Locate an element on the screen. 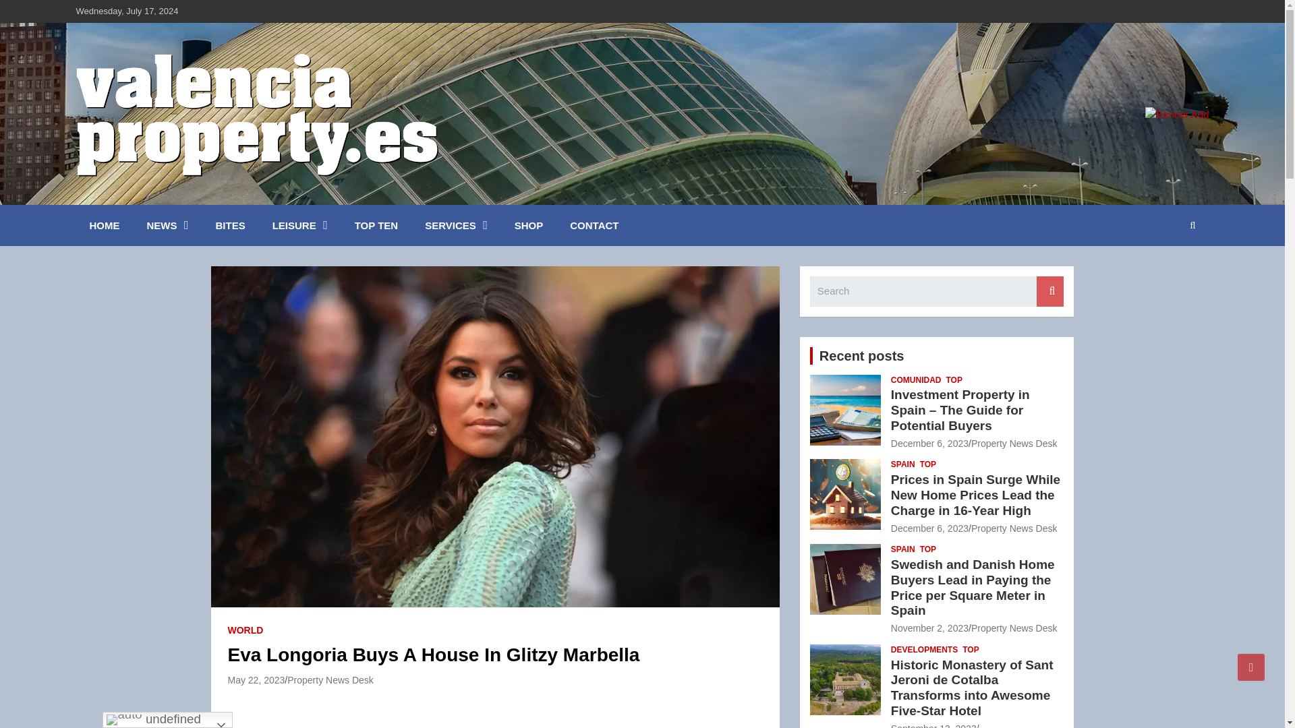 Image resolution: width=1295 pixels, height=728 pixels. HOME is located at coordinates (104, 225).